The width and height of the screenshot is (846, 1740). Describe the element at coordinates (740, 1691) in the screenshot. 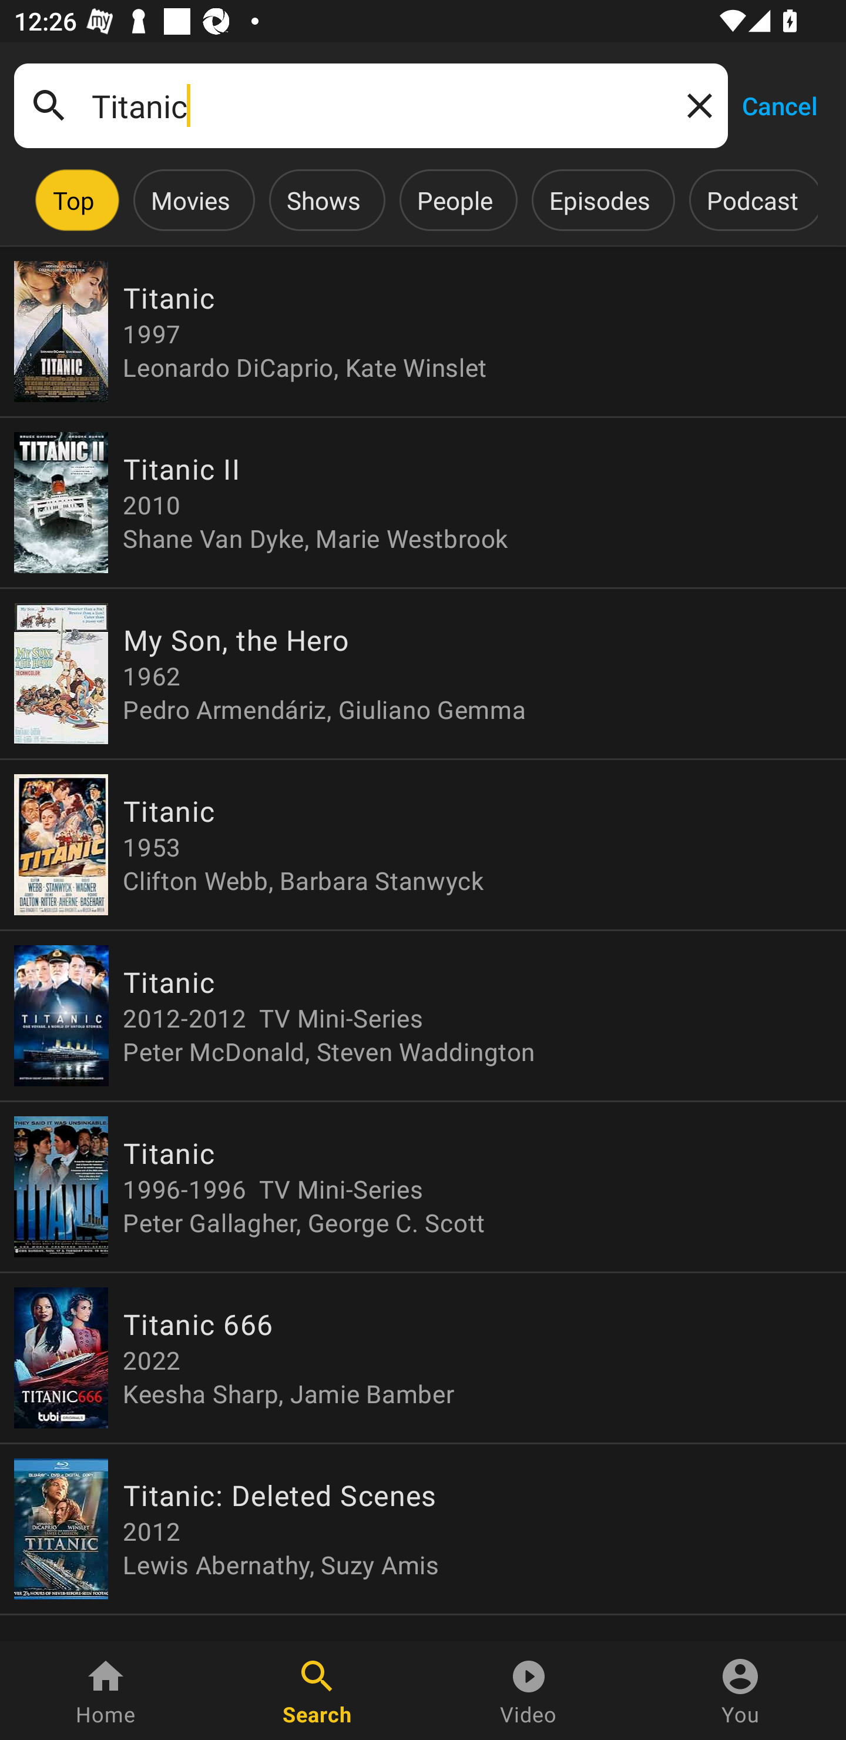

I see `You` at that location.